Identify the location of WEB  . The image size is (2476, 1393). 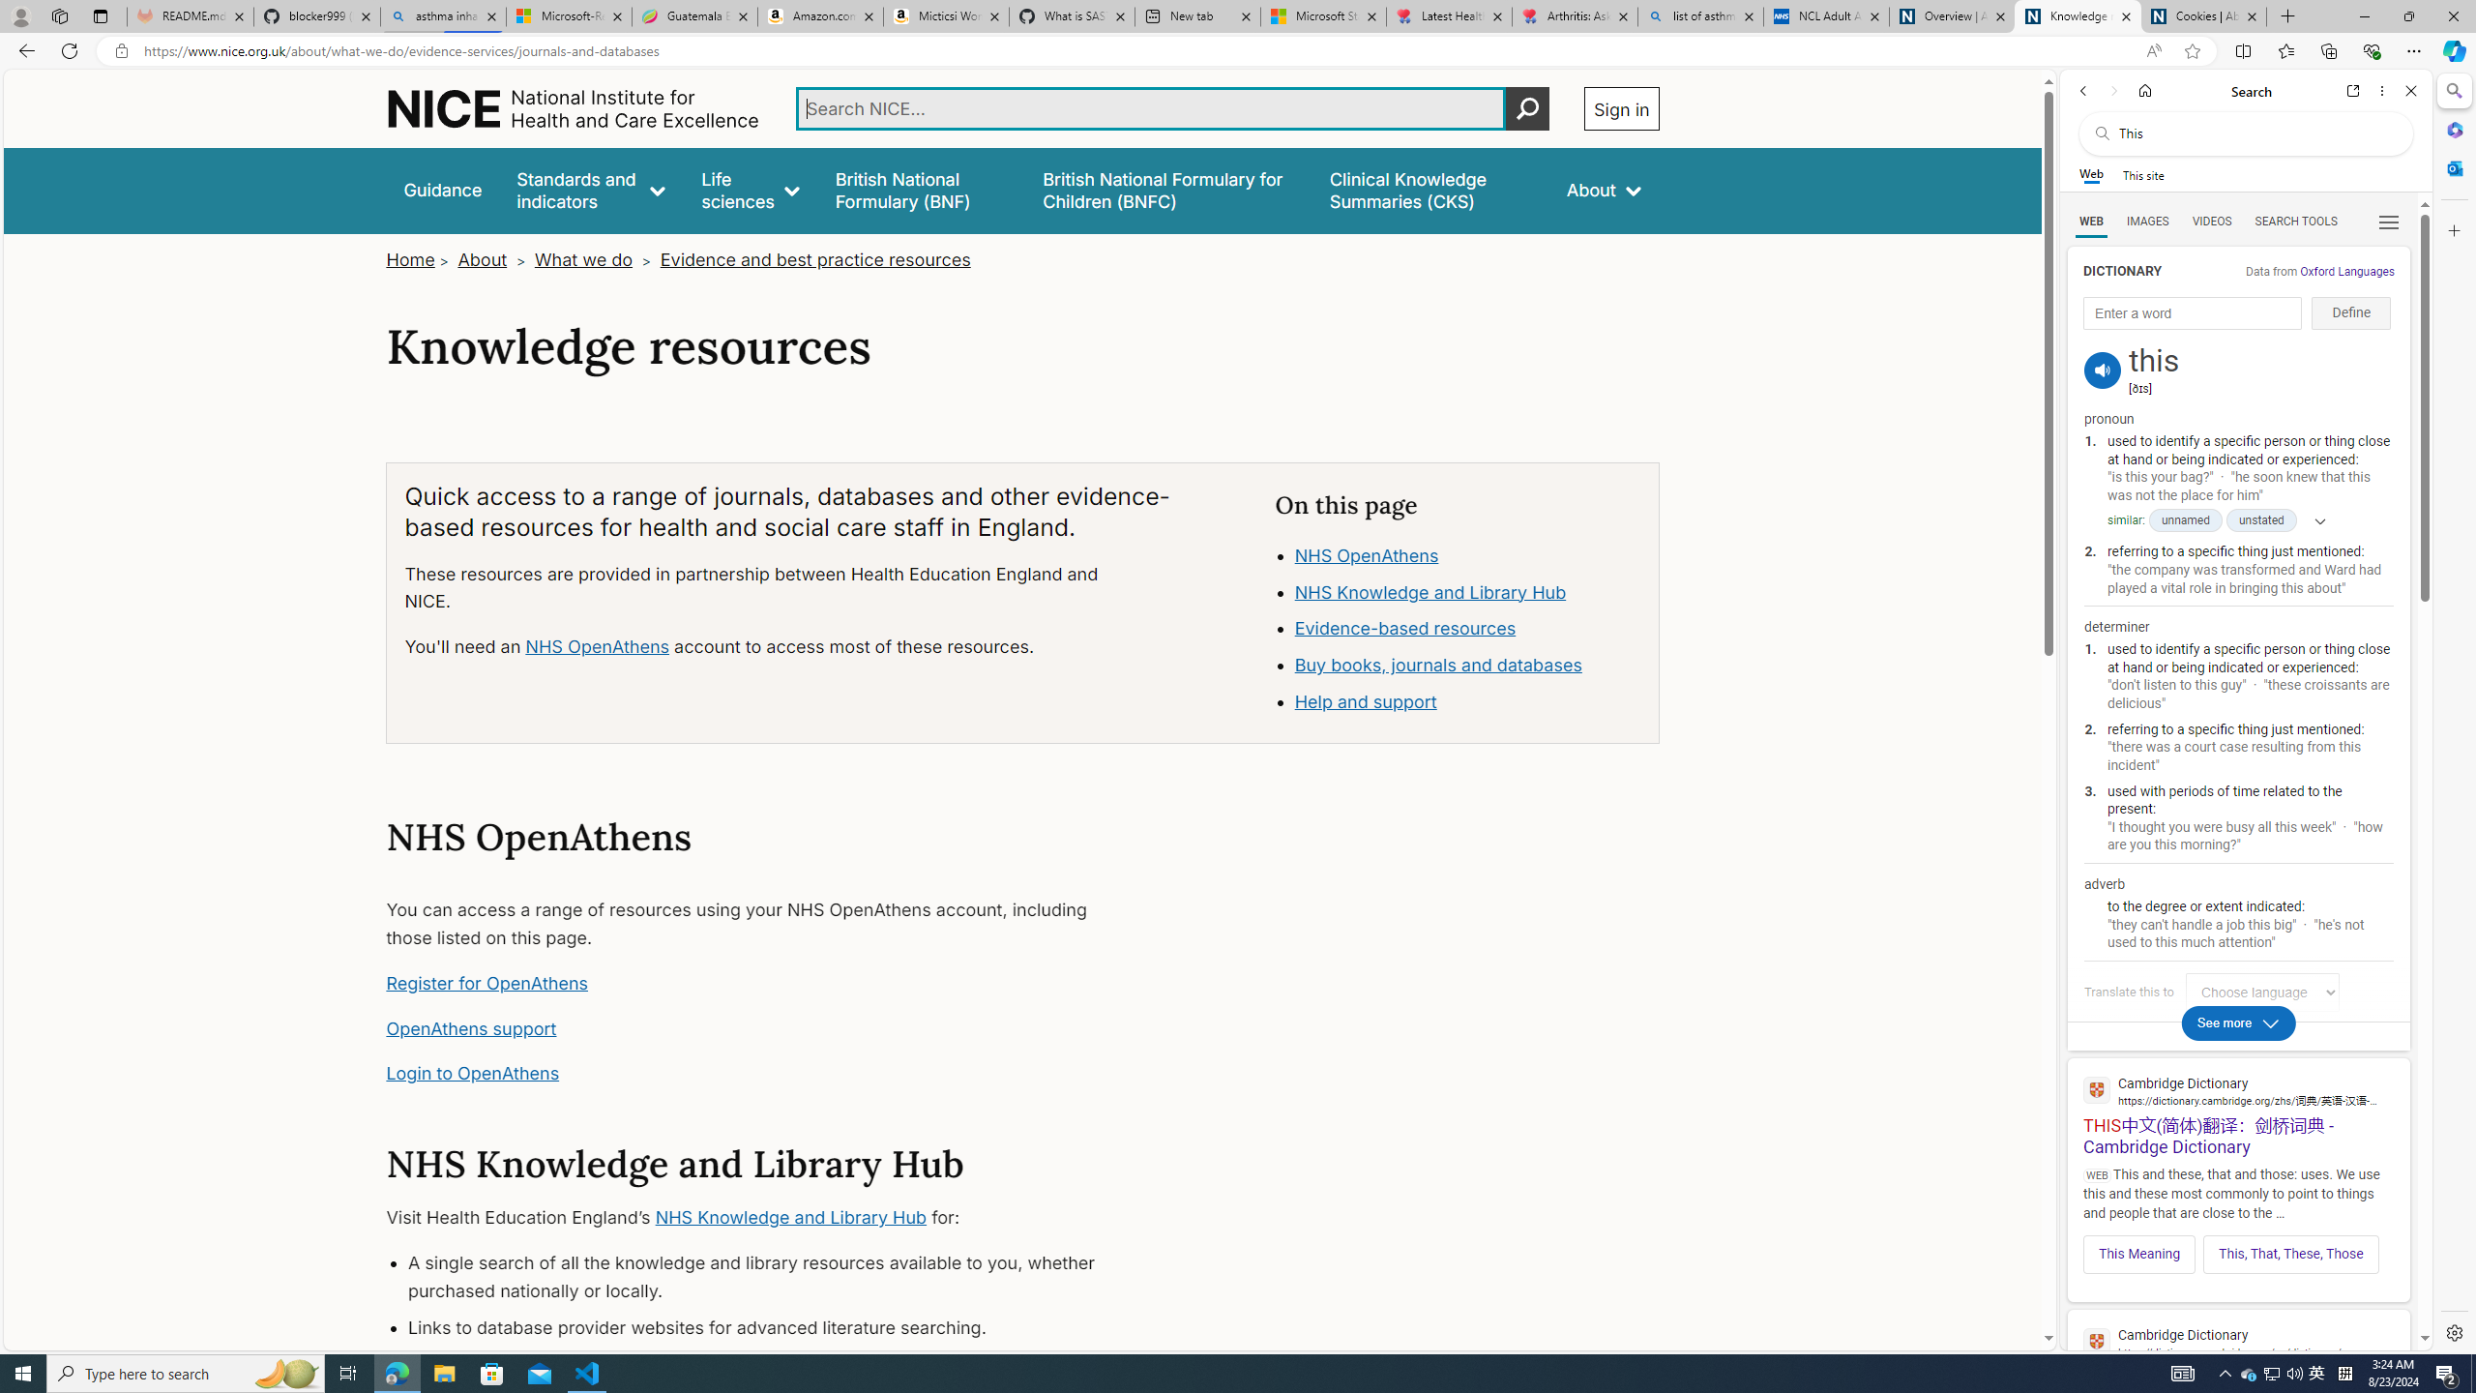
(2092, 222).